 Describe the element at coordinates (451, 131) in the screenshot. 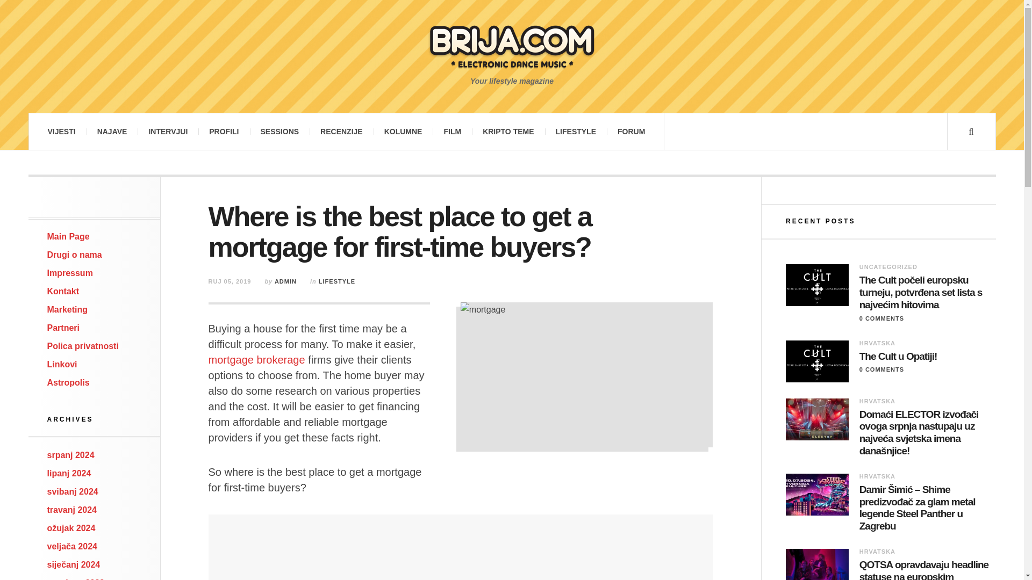

I see `FILM` at that location.